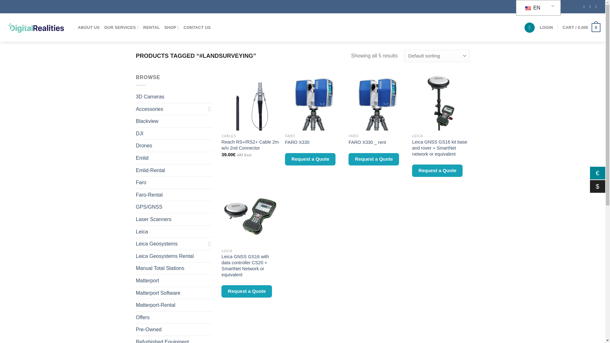  Describe the element at coordinates (121, 27) in the screenshot. I see `OUR SERVICES` at that location.